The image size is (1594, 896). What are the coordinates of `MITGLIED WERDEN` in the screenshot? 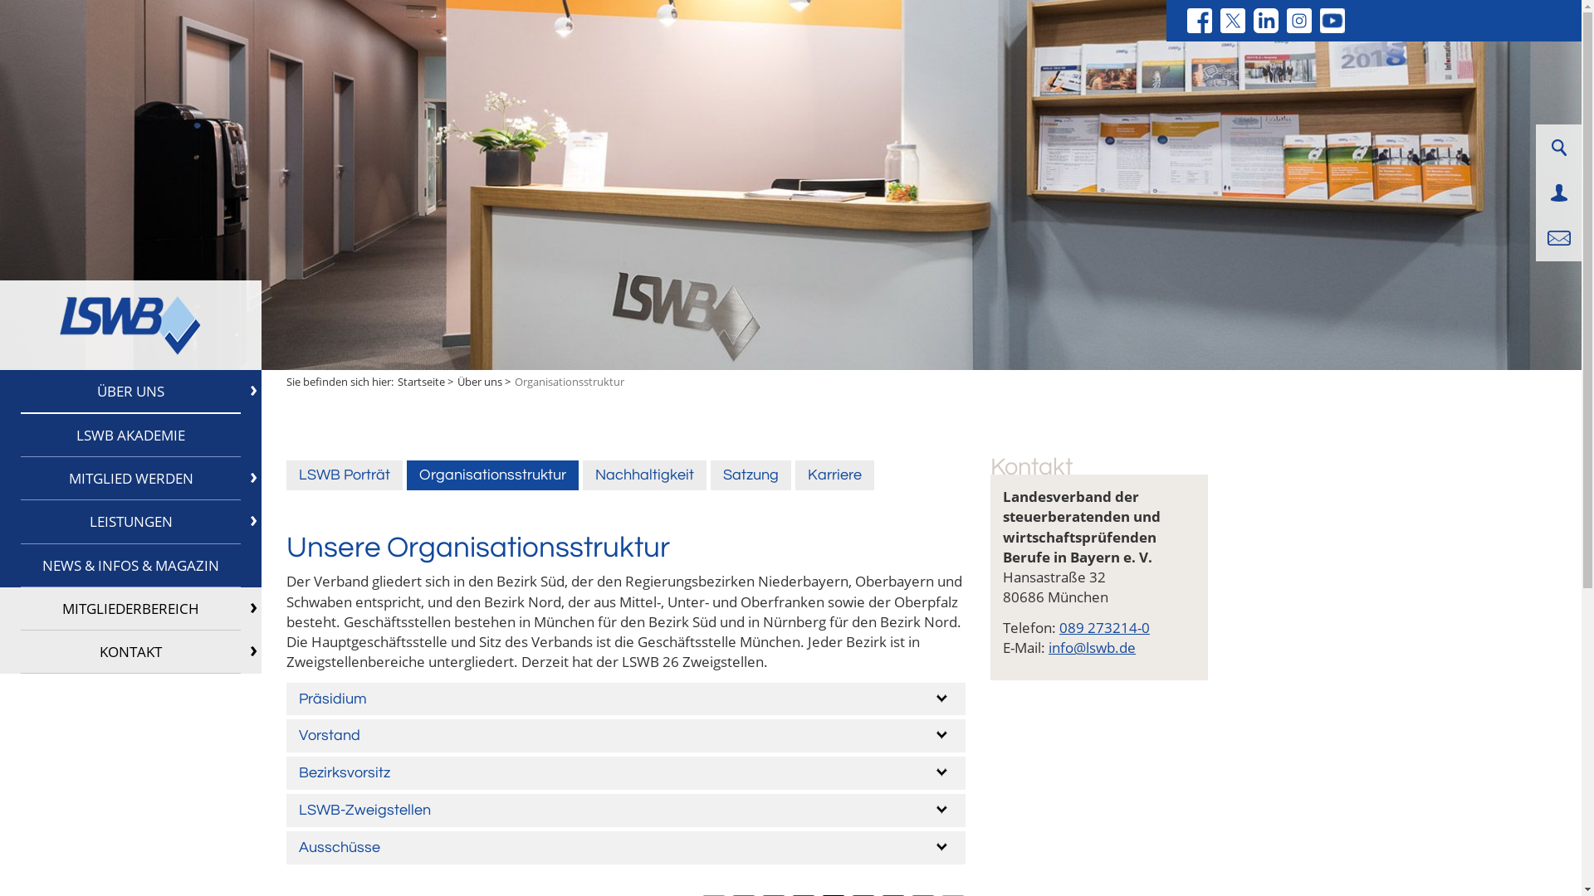 It's located at (131, 479).